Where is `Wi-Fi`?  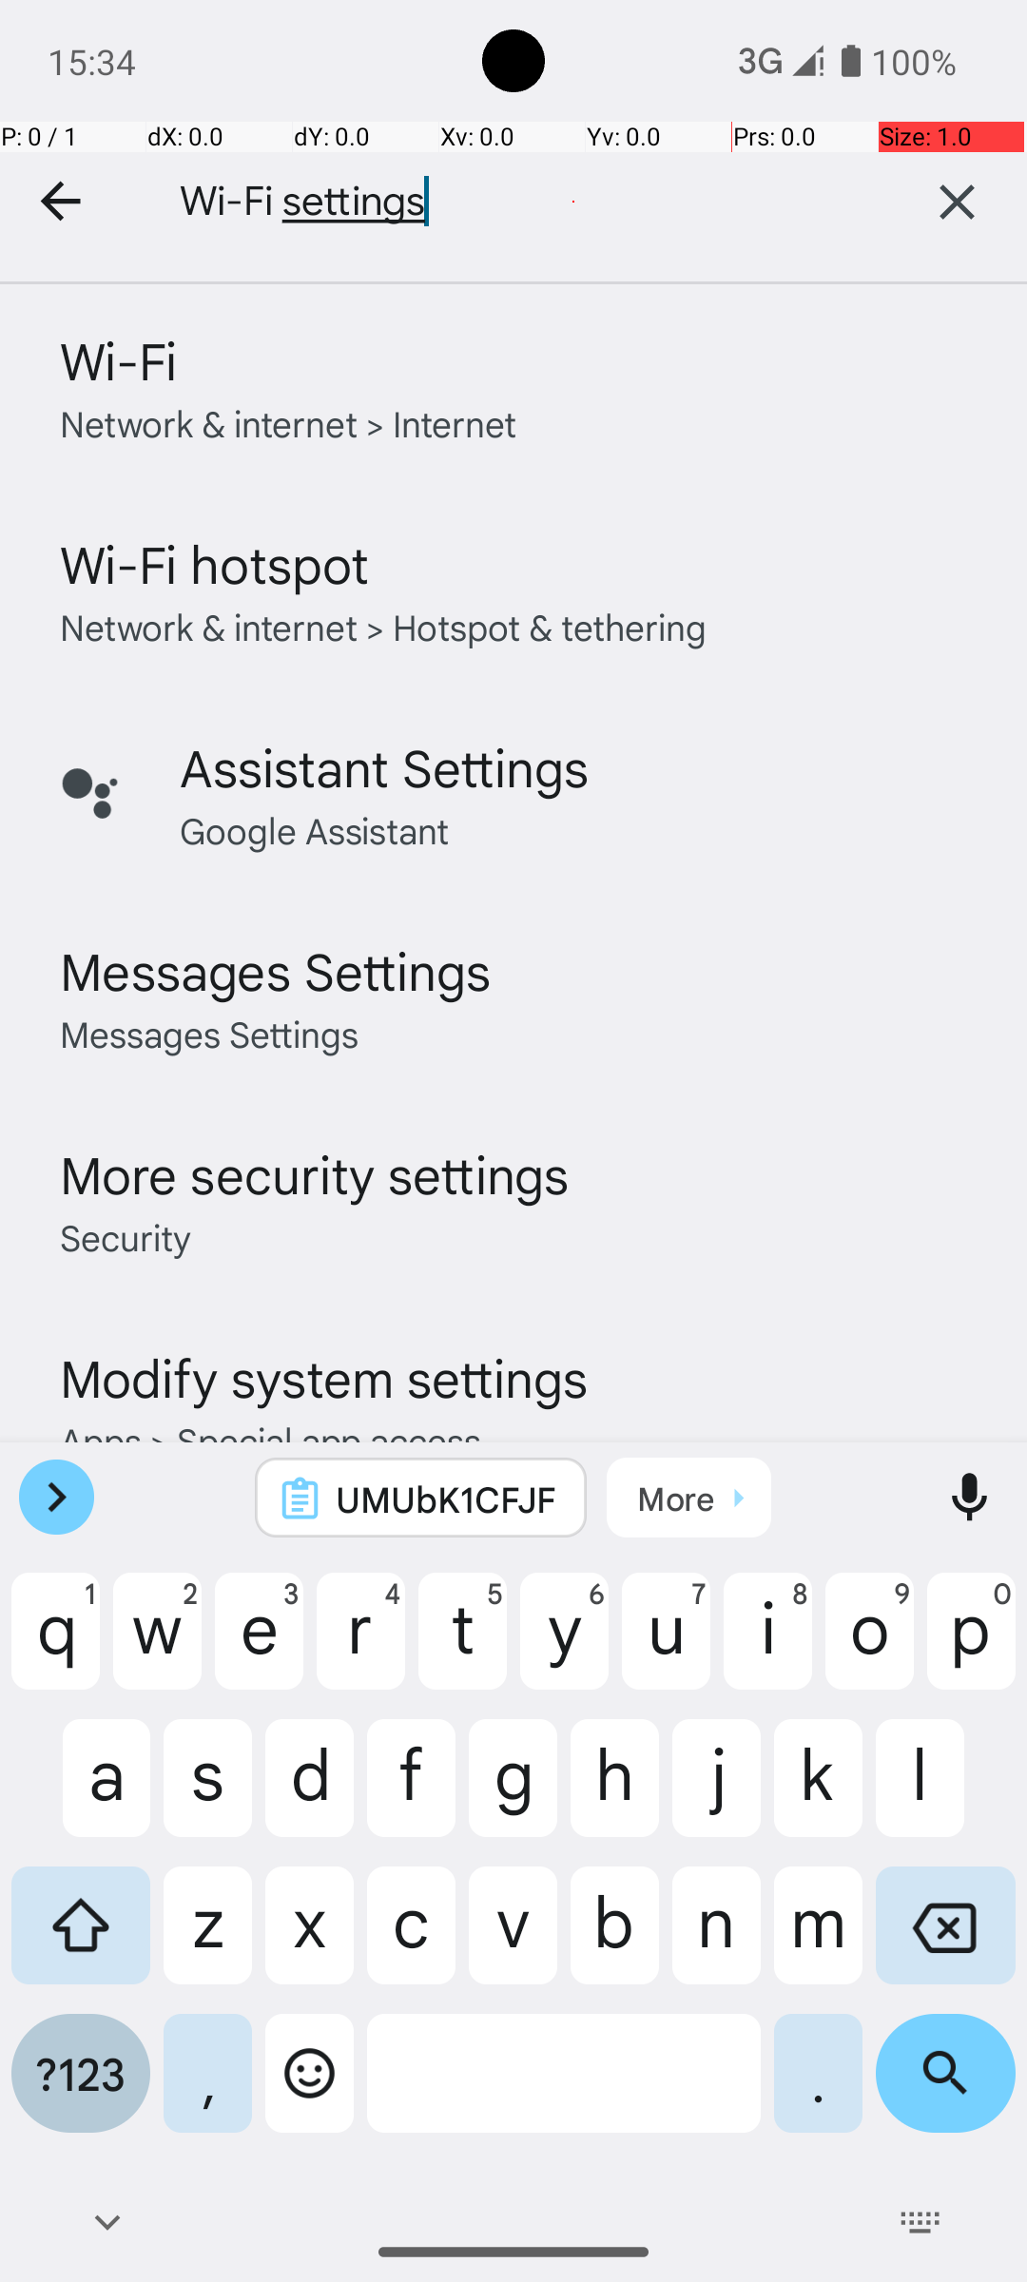 Wi-Fi is located at coordinates (118, 359).